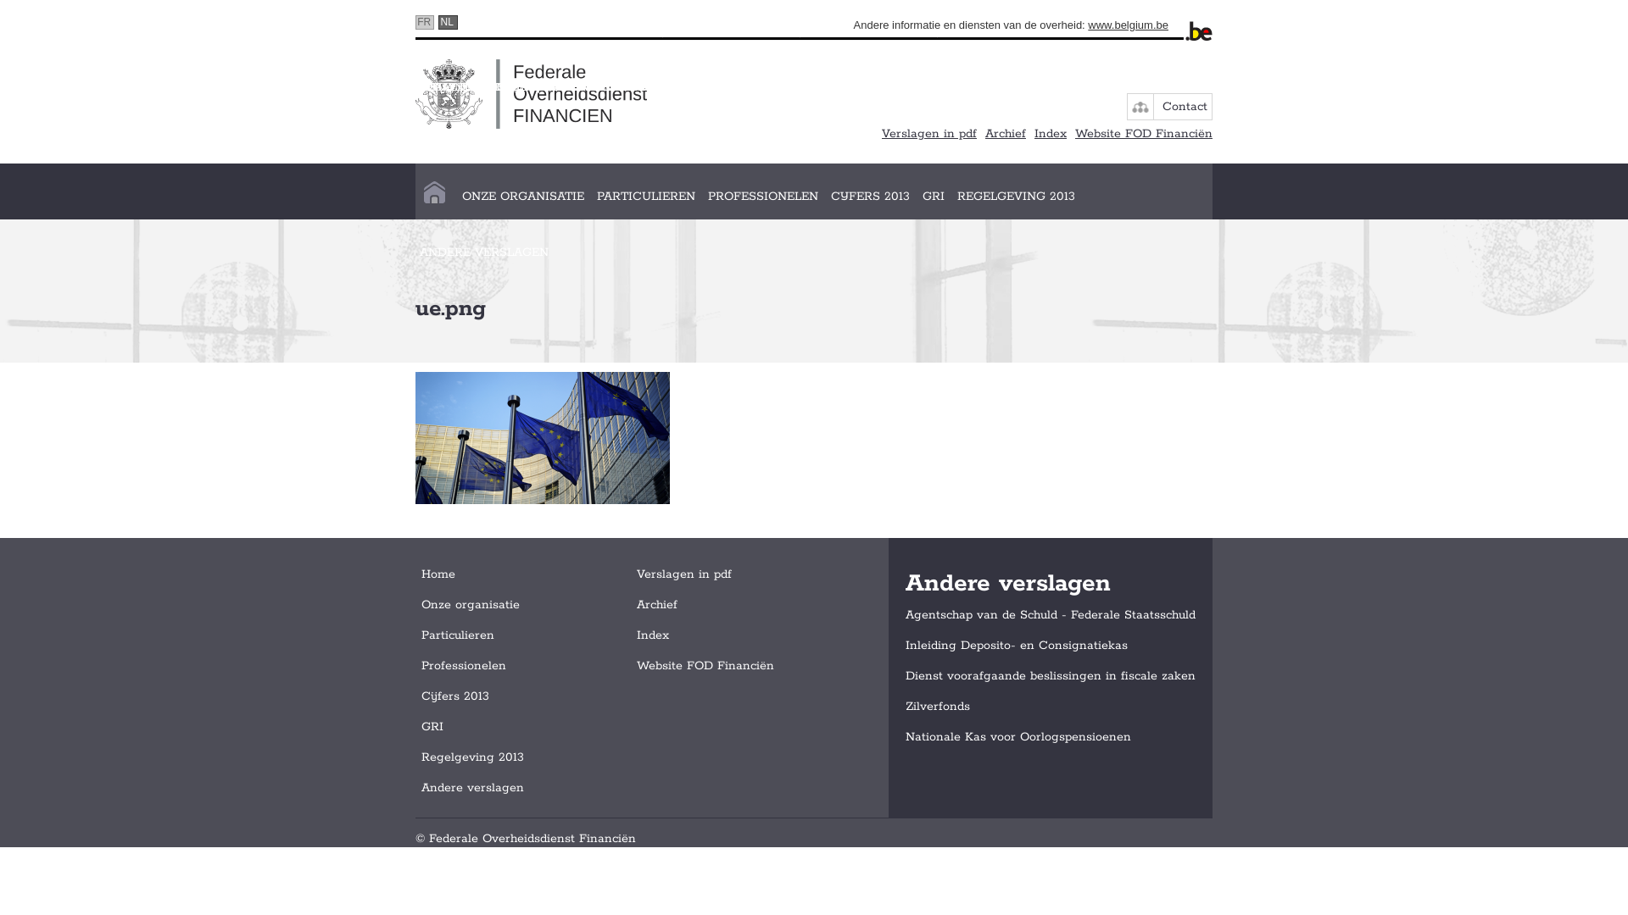 This screenshot has width=1628, height=915. Describe the element at coordinates (1017, 646) in the screenshot. I see `Inleiding Deposito- en Consignatiekas` at that location.